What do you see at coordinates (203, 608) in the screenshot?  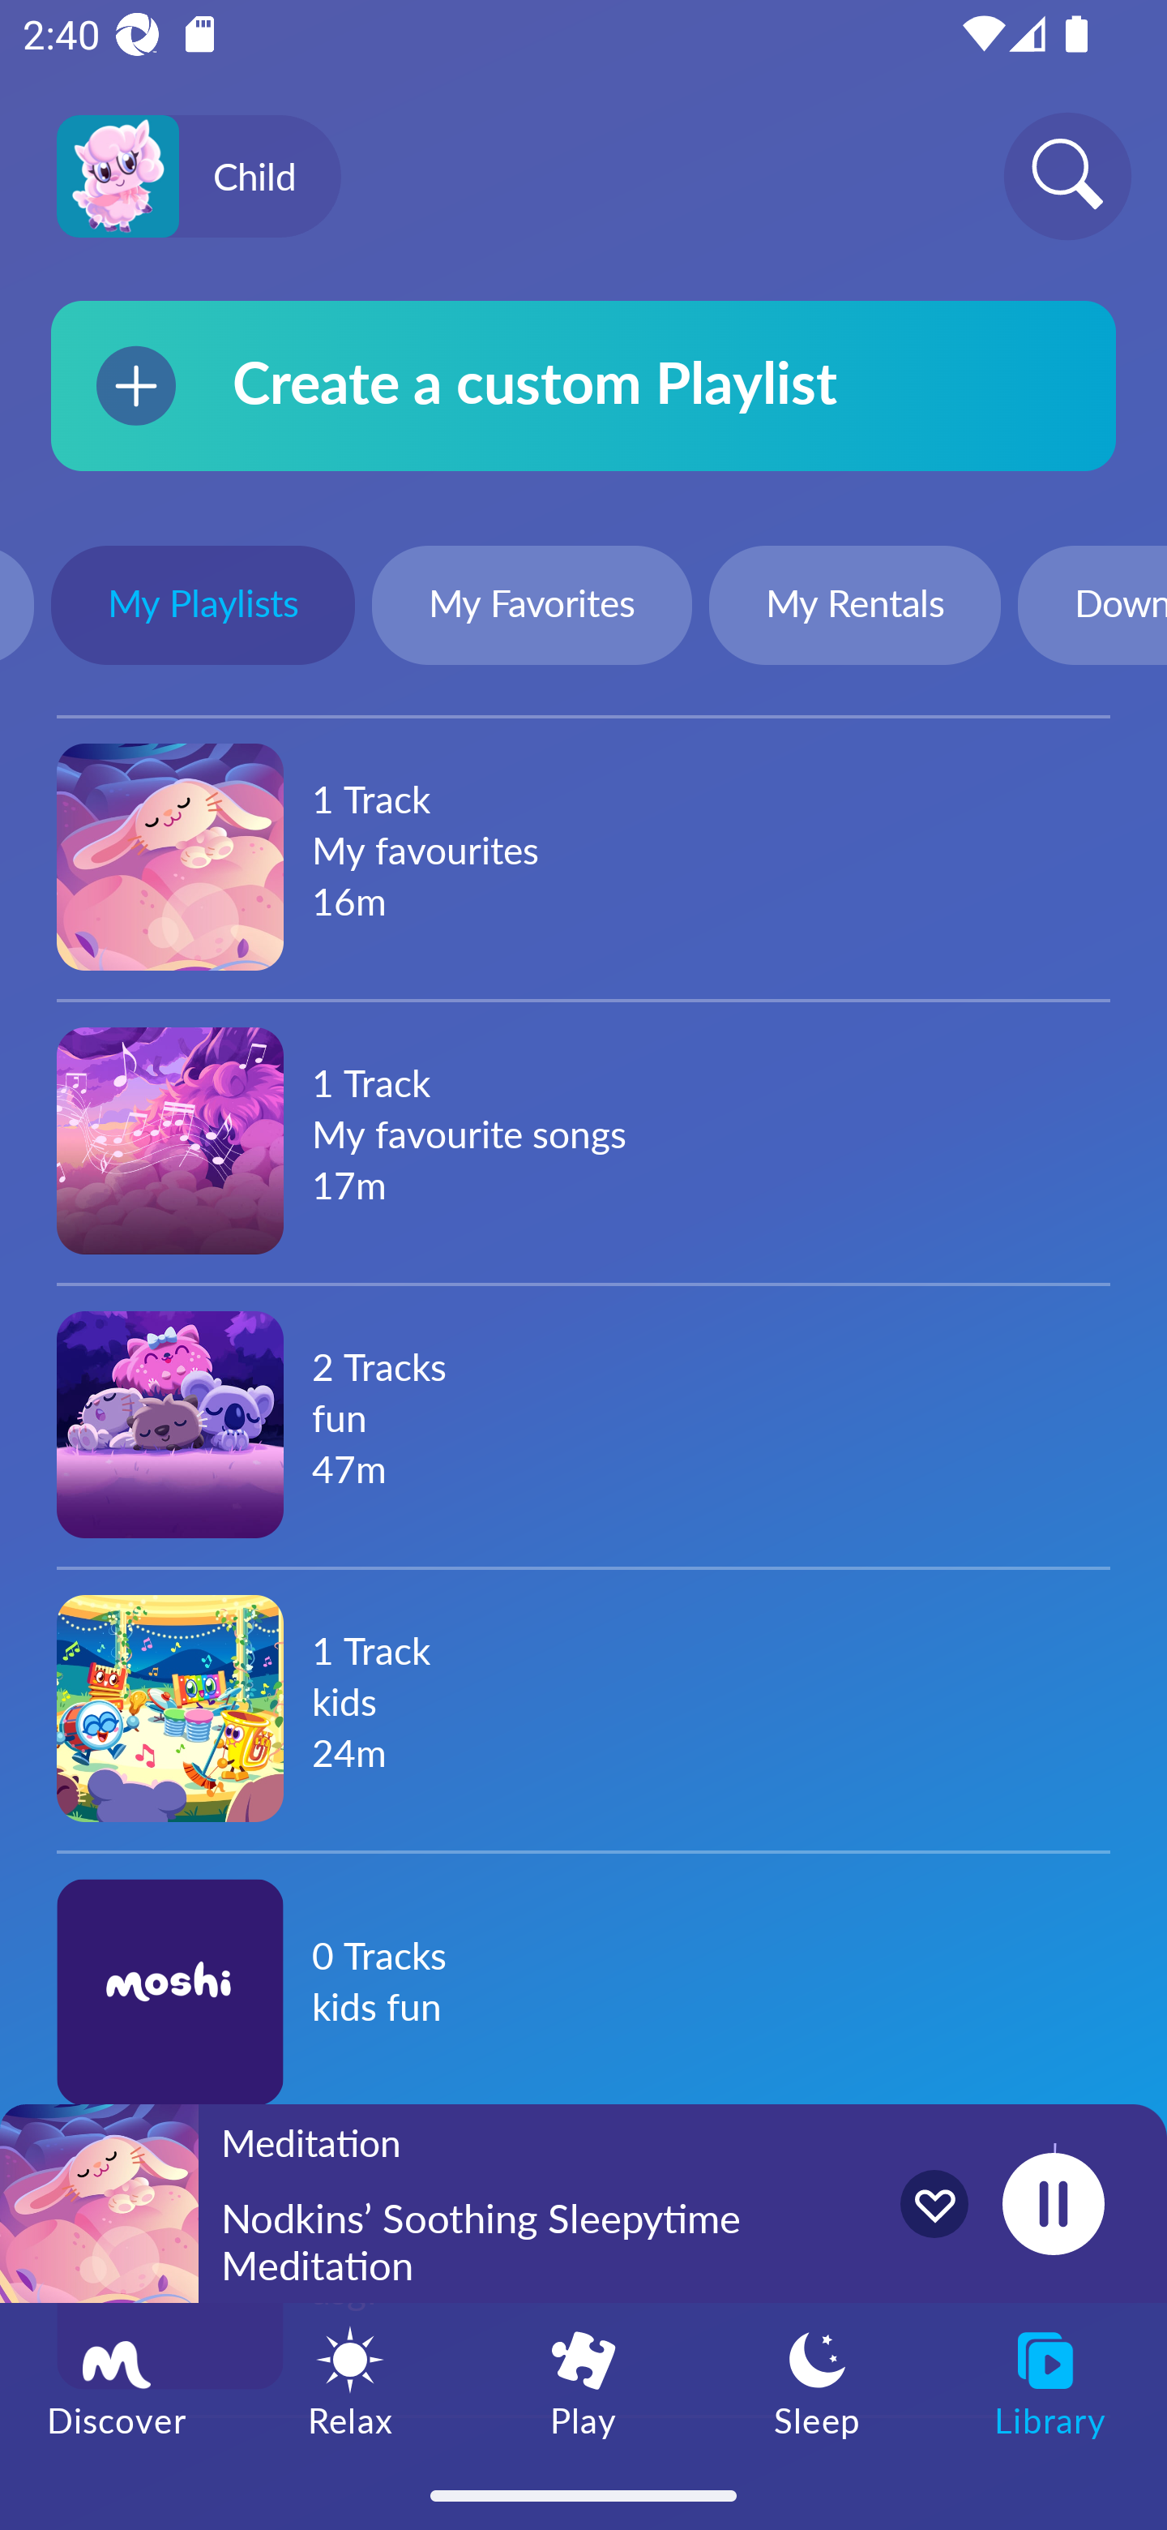 I see `My Playlists` at bounding box center [203, 608].